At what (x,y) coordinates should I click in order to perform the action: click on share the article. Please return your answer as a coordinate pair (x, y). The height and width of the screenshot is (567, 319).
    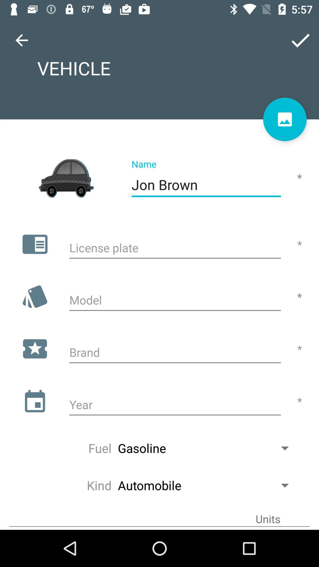
    Looking at the image, I should click on (285, 119).